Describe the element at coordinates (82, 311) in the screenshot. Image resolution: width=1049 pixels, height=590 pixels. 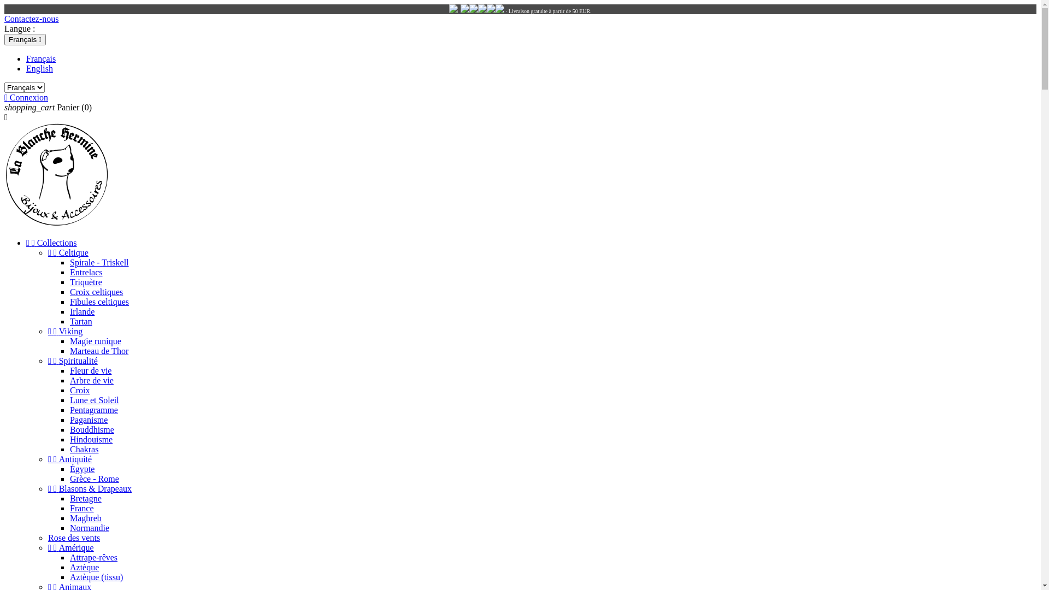
I see `Irlande` at that location.